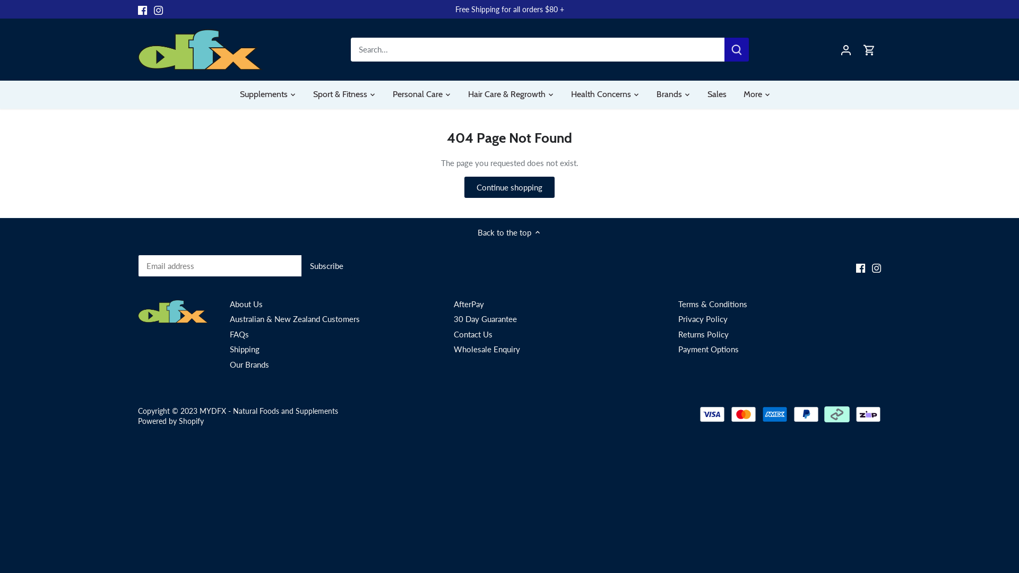 The height and width of the screenshot is (573, 1019). I want to click on Privacy Policy, so click(703, 319).